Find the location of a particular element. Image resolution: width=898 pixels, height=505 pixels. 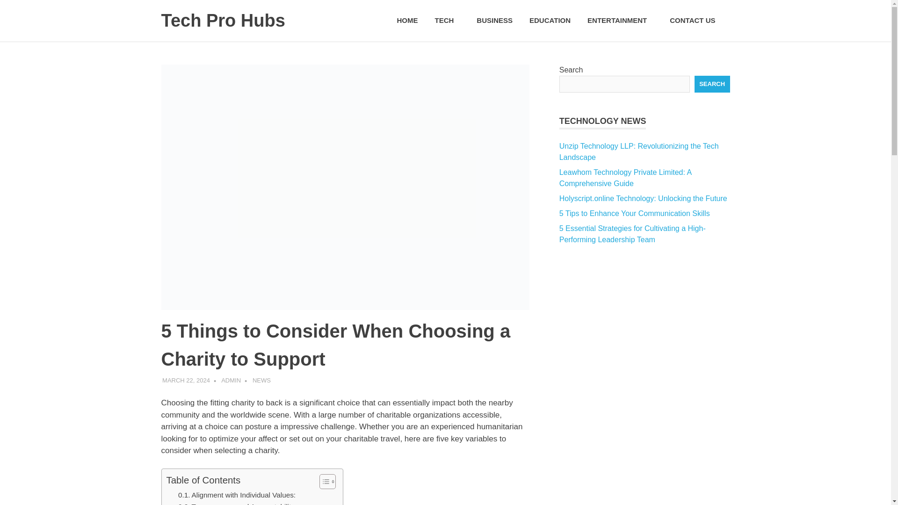

Transparency and Accountability: is located at coordinates (237, 503).